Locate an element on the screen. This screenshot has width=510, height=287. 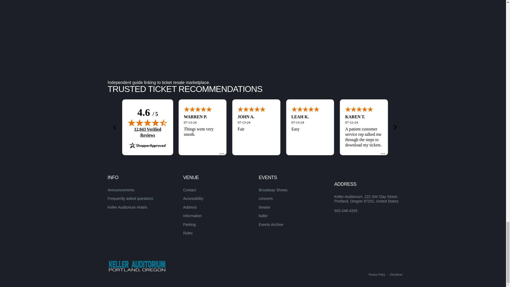
Keller Auditorium Hotels is located at coordinates (127, 207).